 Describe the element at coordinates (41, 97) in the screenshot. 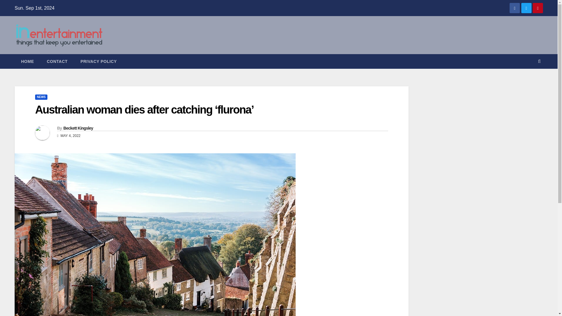

I see `NEWS` at that location.